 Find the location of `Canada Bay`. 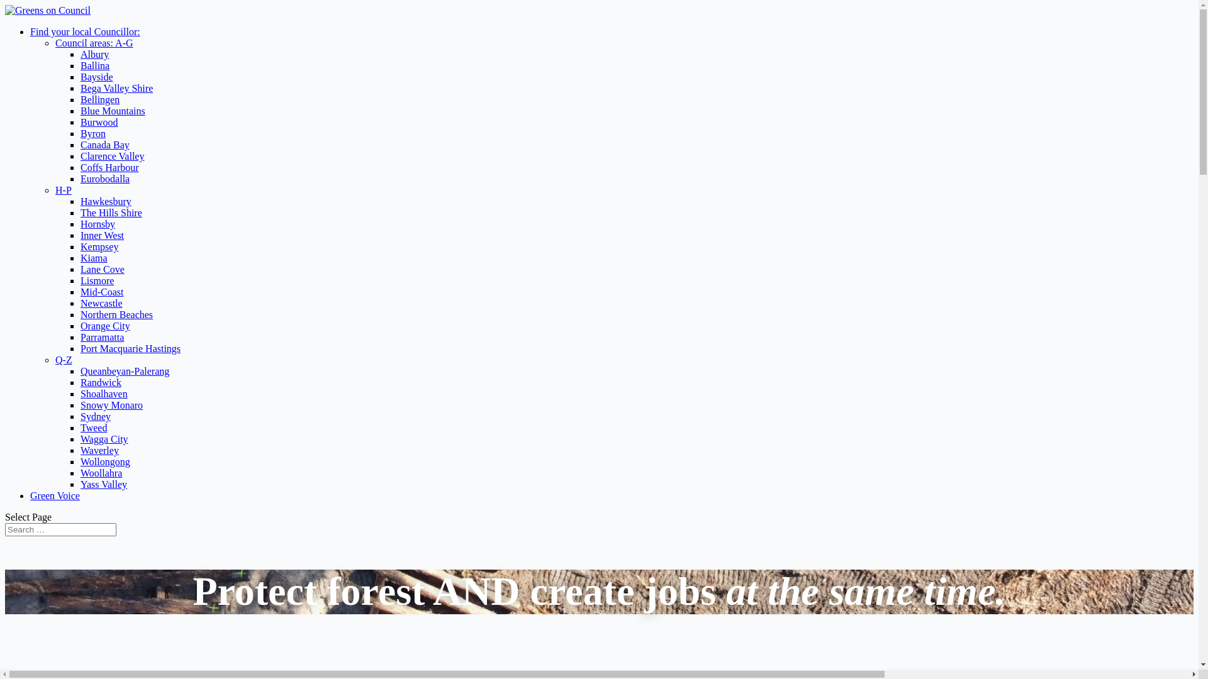

Canada Bay is located at coordinates (105, 145).